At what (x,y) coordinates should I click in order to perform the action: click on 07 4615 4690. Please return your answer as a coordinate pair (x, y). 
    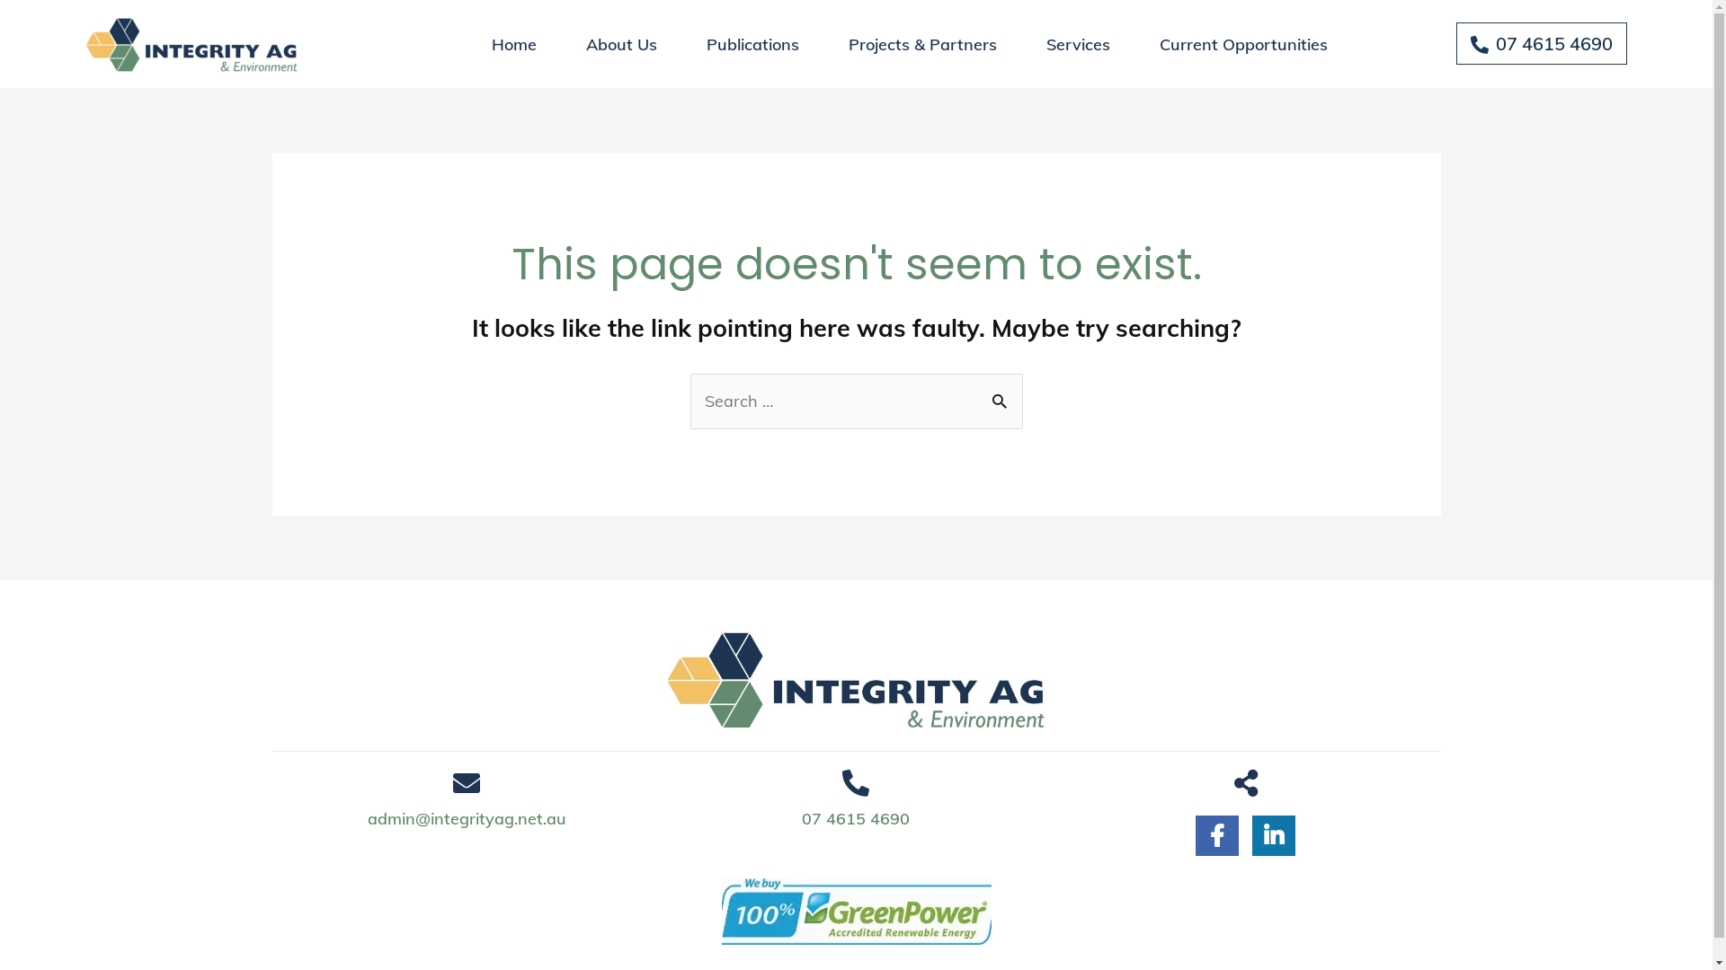
    Looking at the image, I should click on (856, 819).